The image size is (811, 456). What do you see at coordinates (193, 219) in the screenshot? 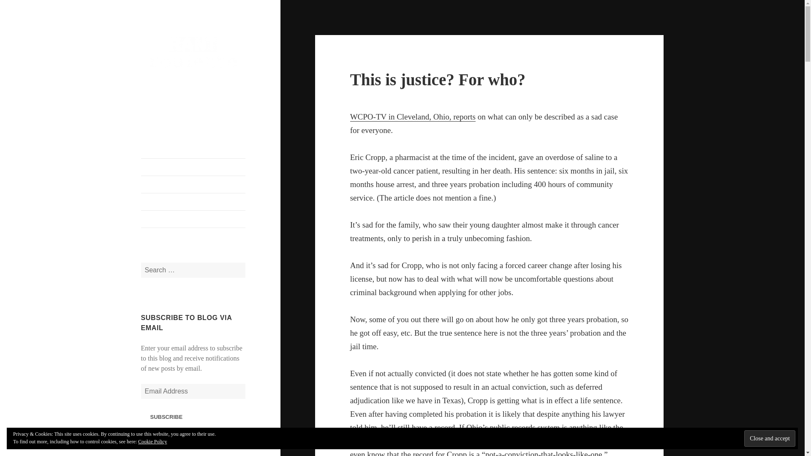
I see `BitTorrent info` at bounding box center [193, 219].